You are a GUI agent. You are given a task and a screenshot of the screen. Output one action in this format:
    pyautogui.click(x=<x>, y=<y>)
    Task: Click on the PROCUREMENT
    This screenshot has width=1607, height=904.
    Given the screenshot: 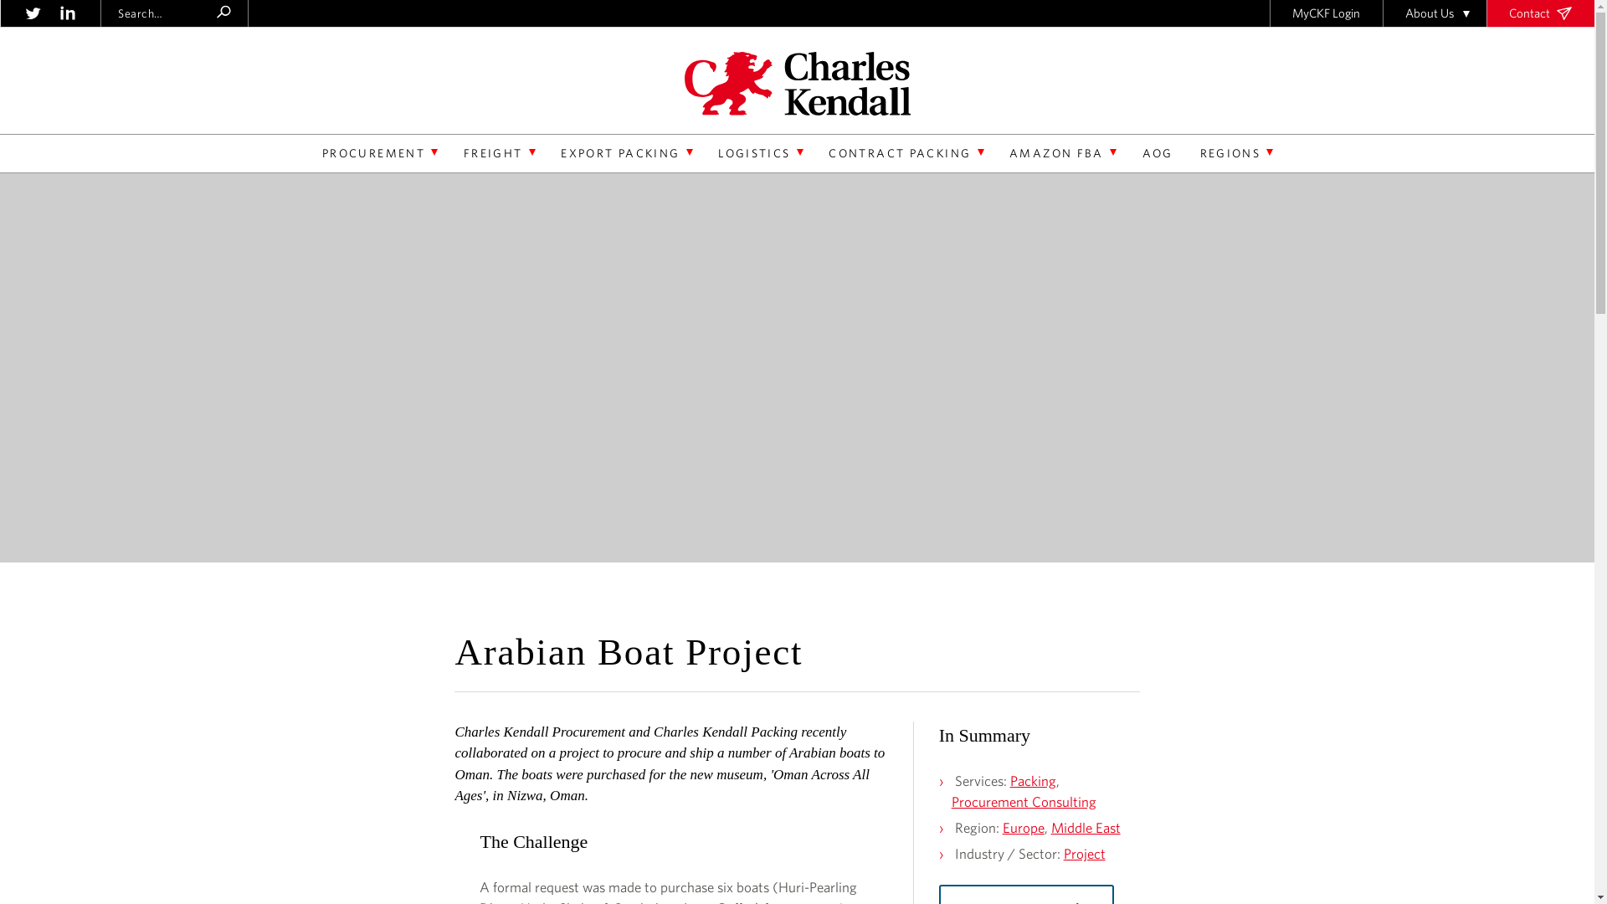 What is the action you would take?
    pyautogui.click(x=380, y=157)
    